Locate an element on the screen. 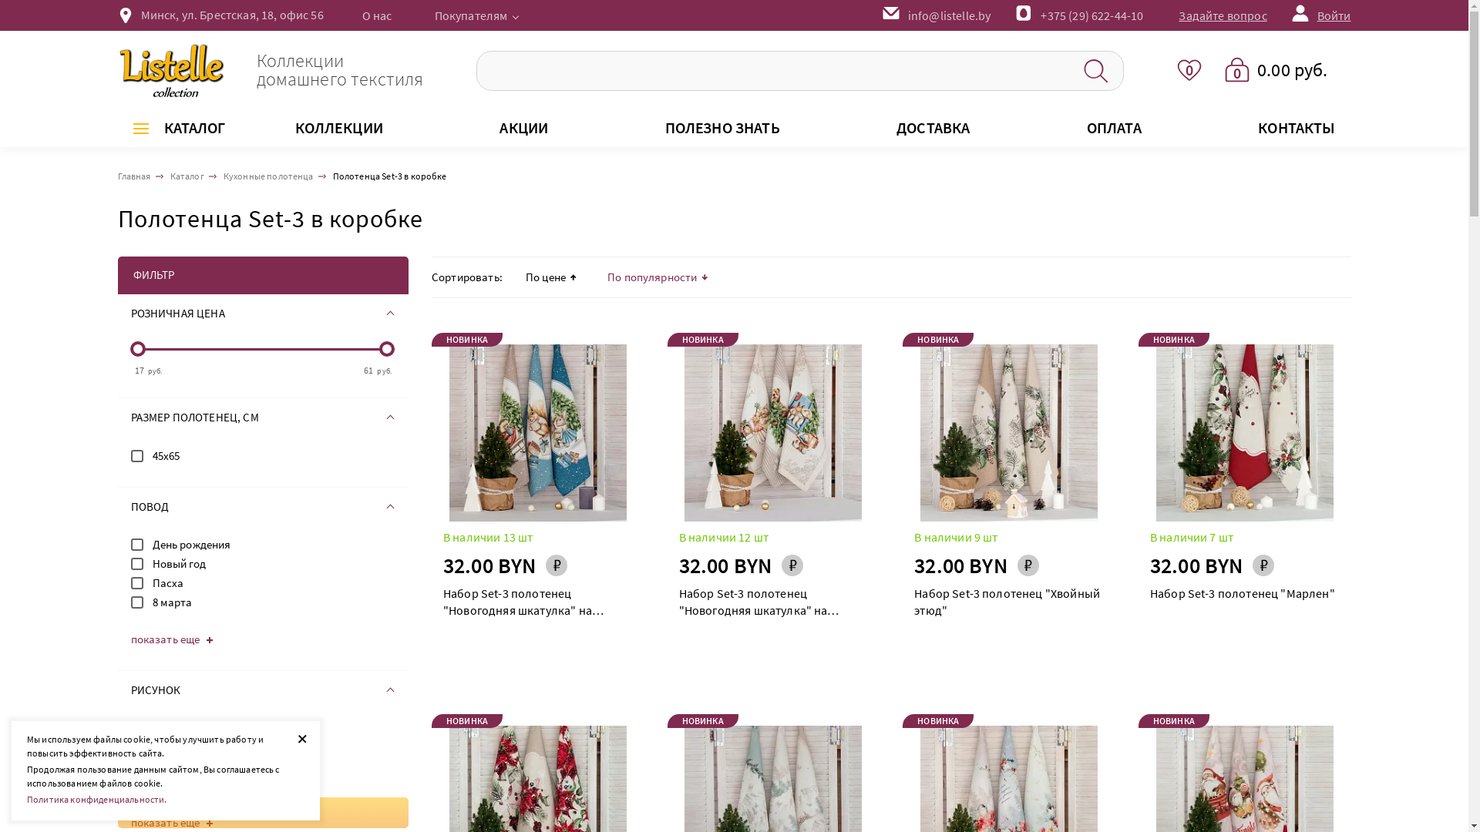 Image resolution: width=1480 pixels, height=832 pixels. info@listelle.by is located at coordinates (937, 15).